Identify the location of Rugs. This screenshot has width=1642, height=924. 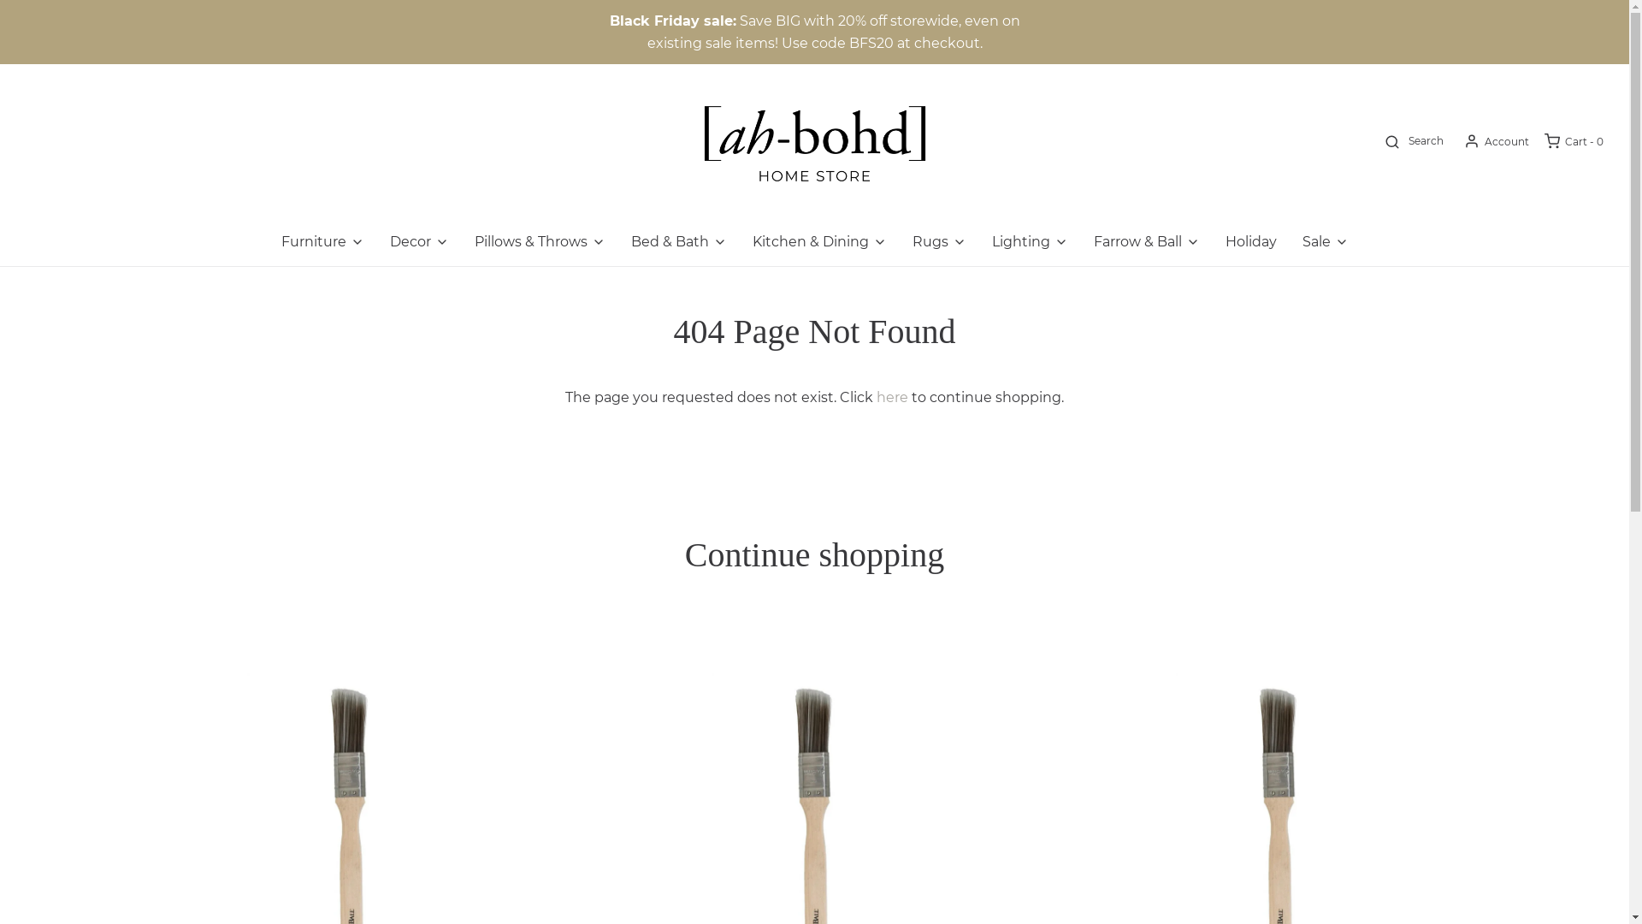
(939, 242).